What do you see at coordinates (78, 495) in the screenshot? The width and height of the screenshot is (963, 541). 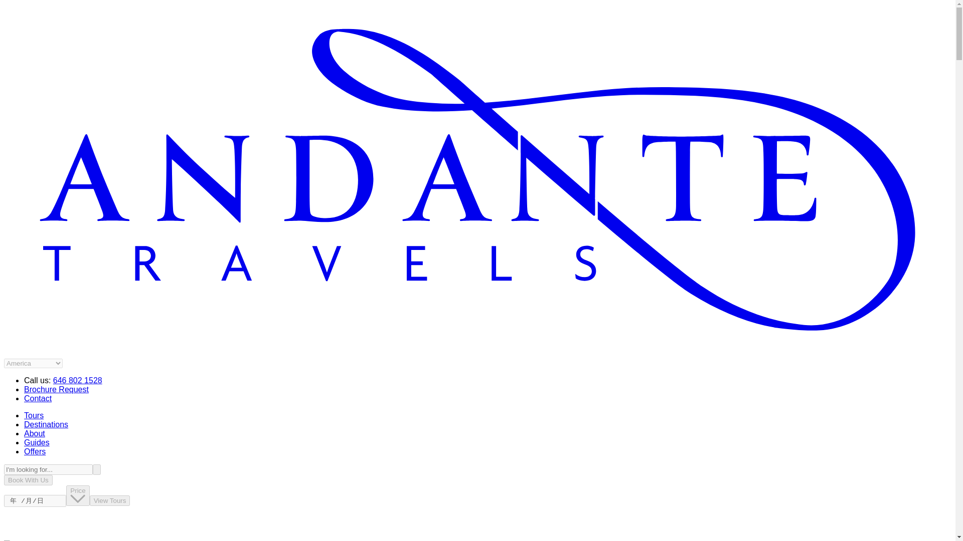 I see `Price` at bounding box center [78, 495].